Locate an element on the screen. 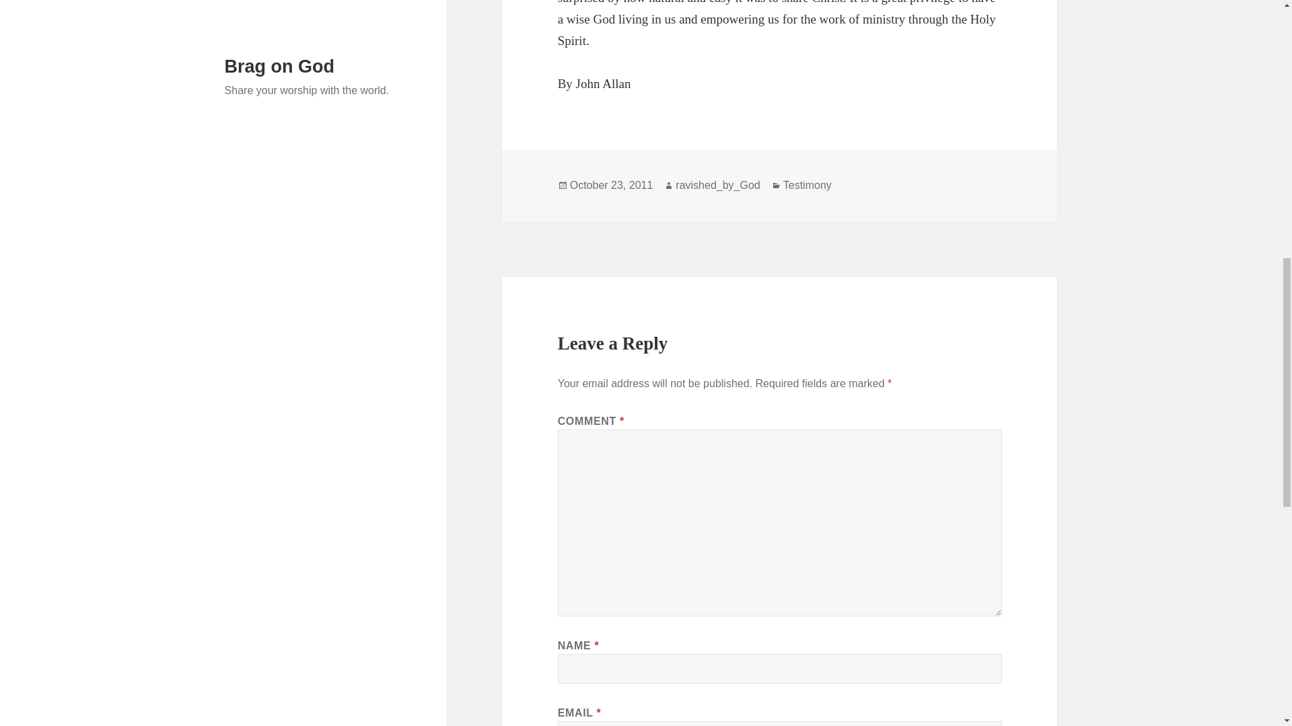 The height and width of the screenshot is (726, 1292). Testimony is located at coordinates (808, 186).